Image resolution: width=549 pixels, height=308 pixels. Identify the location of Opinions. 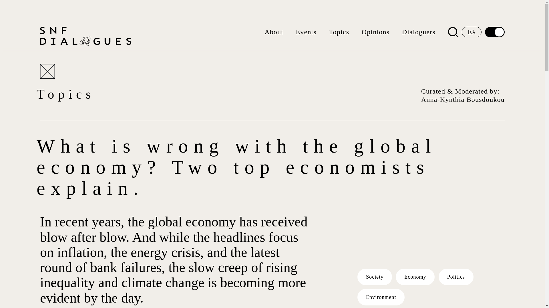
(376, 32).